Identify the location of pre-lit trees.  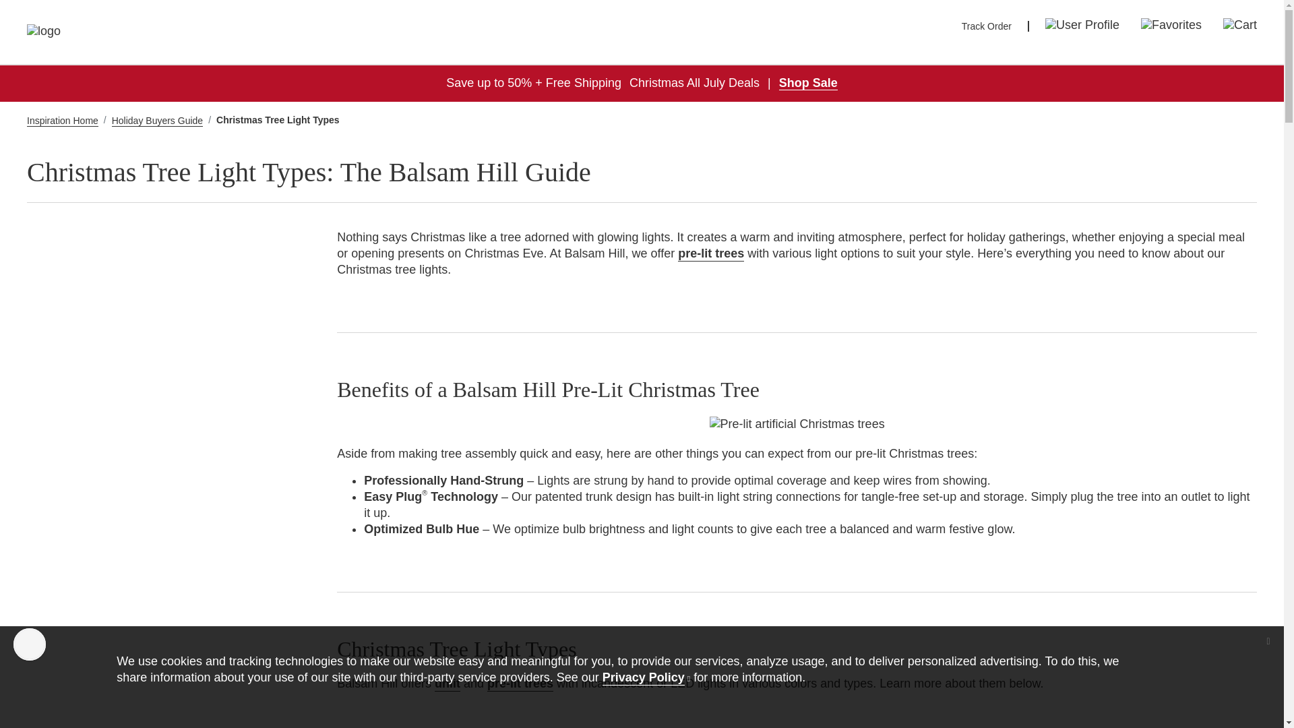
(520, 684).